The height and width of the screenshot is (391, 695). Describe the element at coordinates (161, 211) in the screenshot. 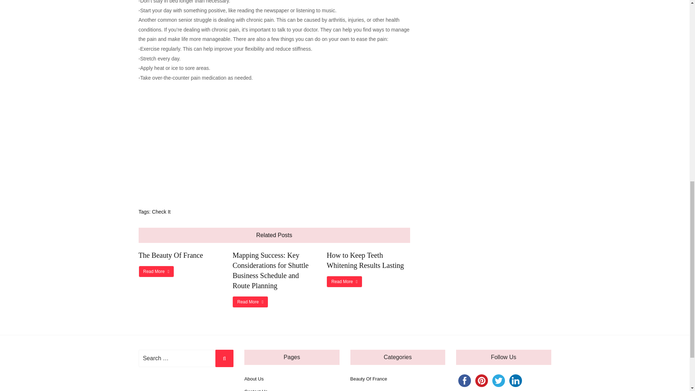

I see `Check It` at that location.